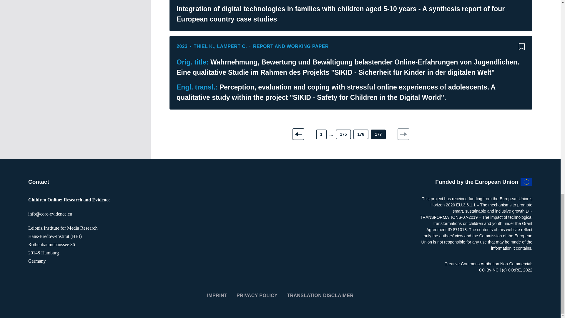 The height and width of the screenshot is (318, 565). I want to click on 1, so click(321, 134).